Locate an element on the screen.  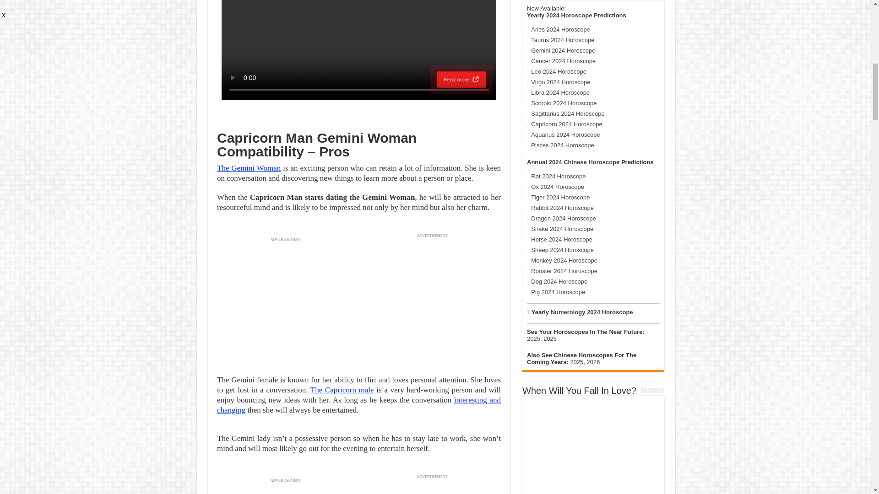
interesting and changing is located at coordinates (359, 405).